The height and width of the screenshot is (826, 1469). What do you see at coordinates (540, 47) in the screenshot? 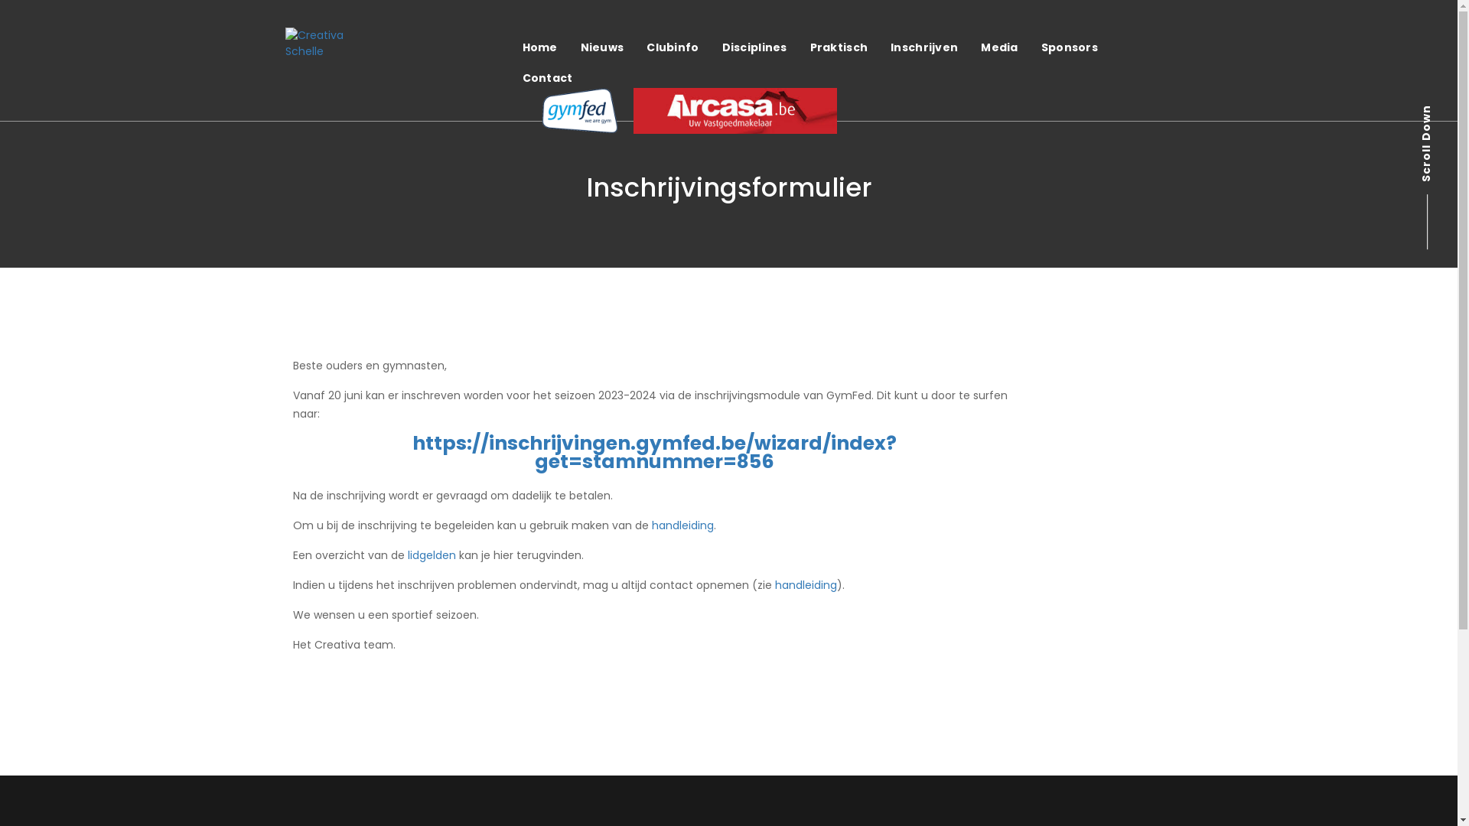
I see `Home` at bounding box center [540, 47].